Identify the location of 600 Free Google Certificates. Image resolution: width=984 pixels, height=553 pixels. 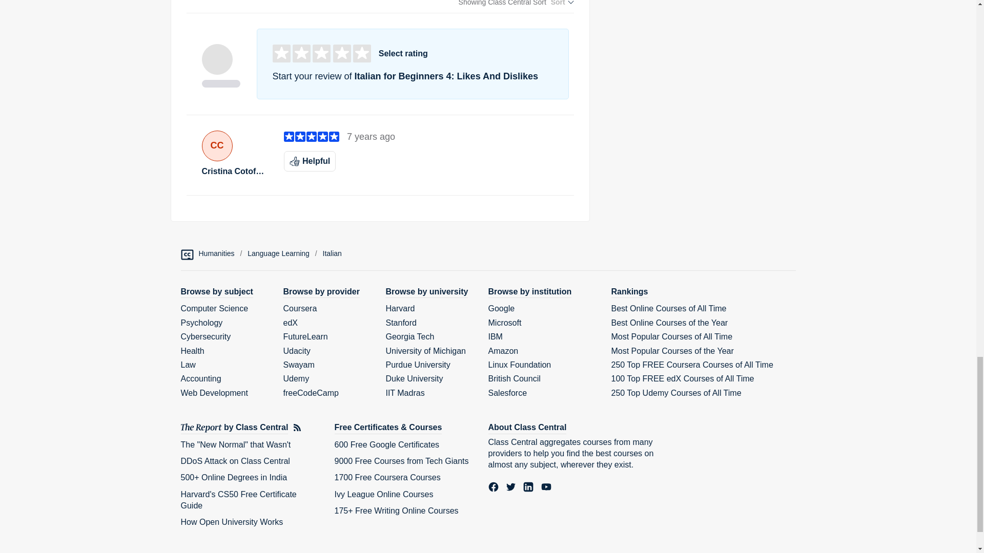
(386, 444).